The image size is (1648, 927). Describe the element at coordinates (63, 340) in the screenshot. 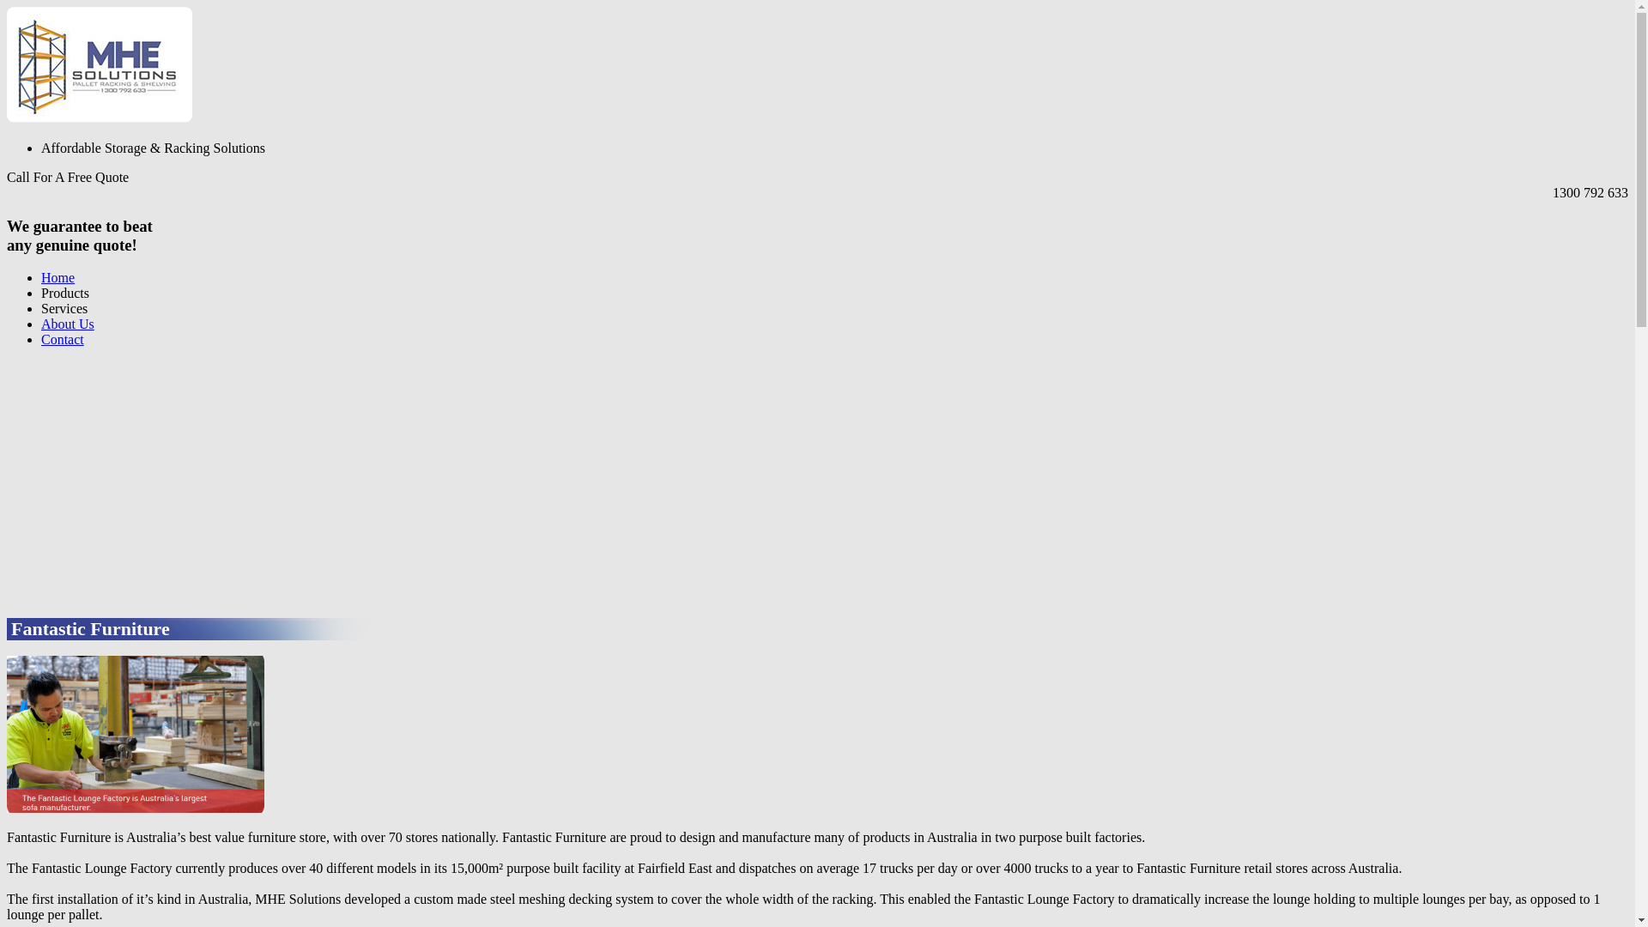

I see `Contact` at that location.